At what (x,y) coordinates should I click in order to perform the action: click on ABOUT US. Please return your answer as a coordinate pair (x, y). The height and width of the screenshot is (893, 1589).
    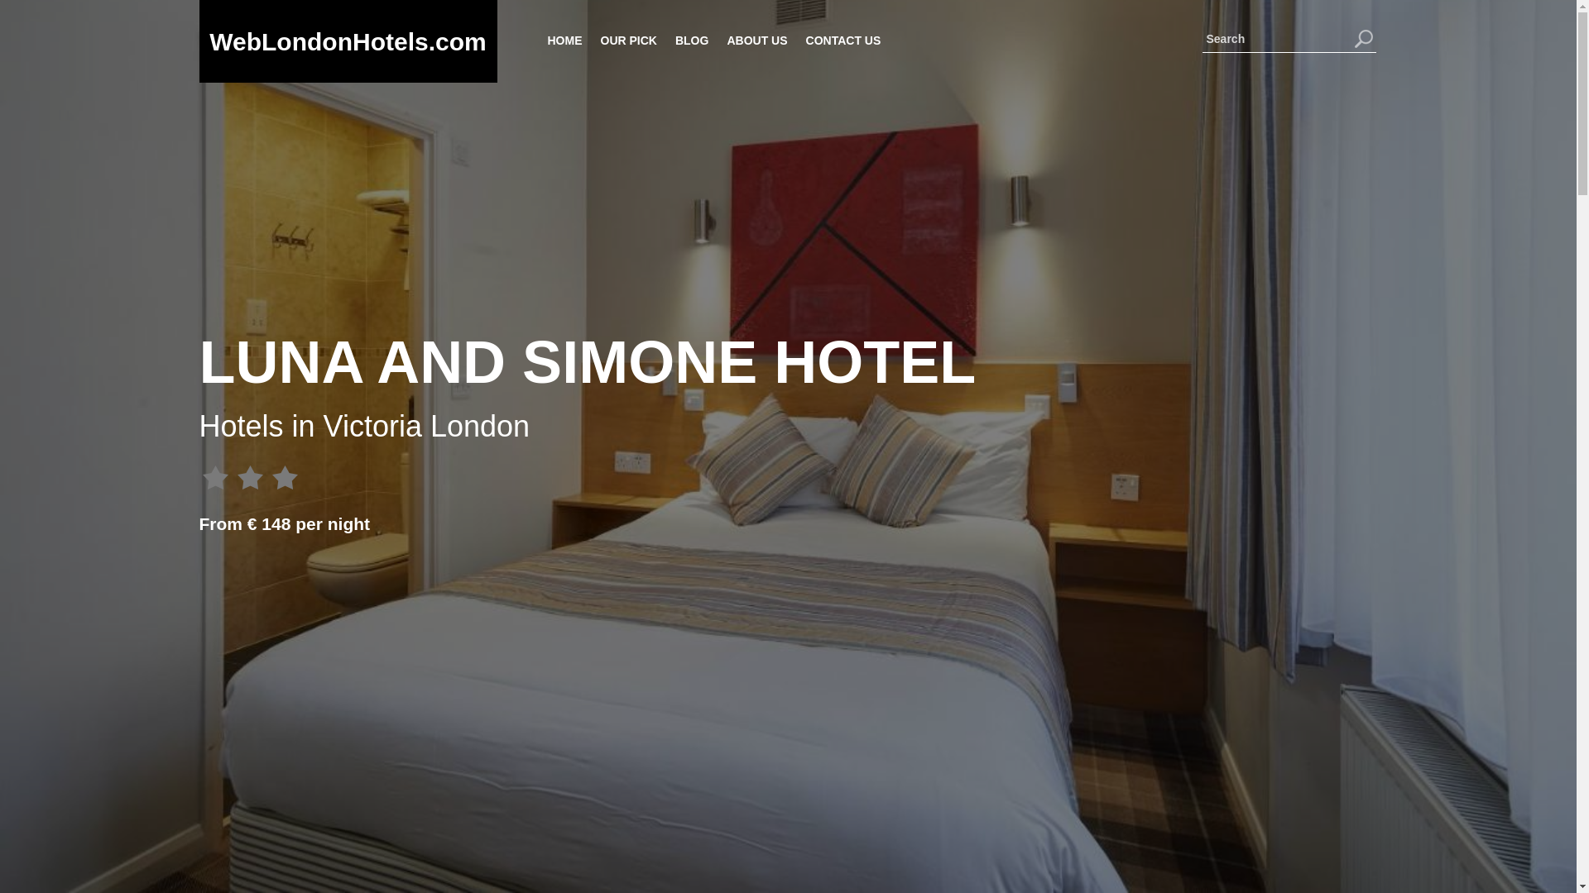
    Looking at the image, I should click on (756, 40).